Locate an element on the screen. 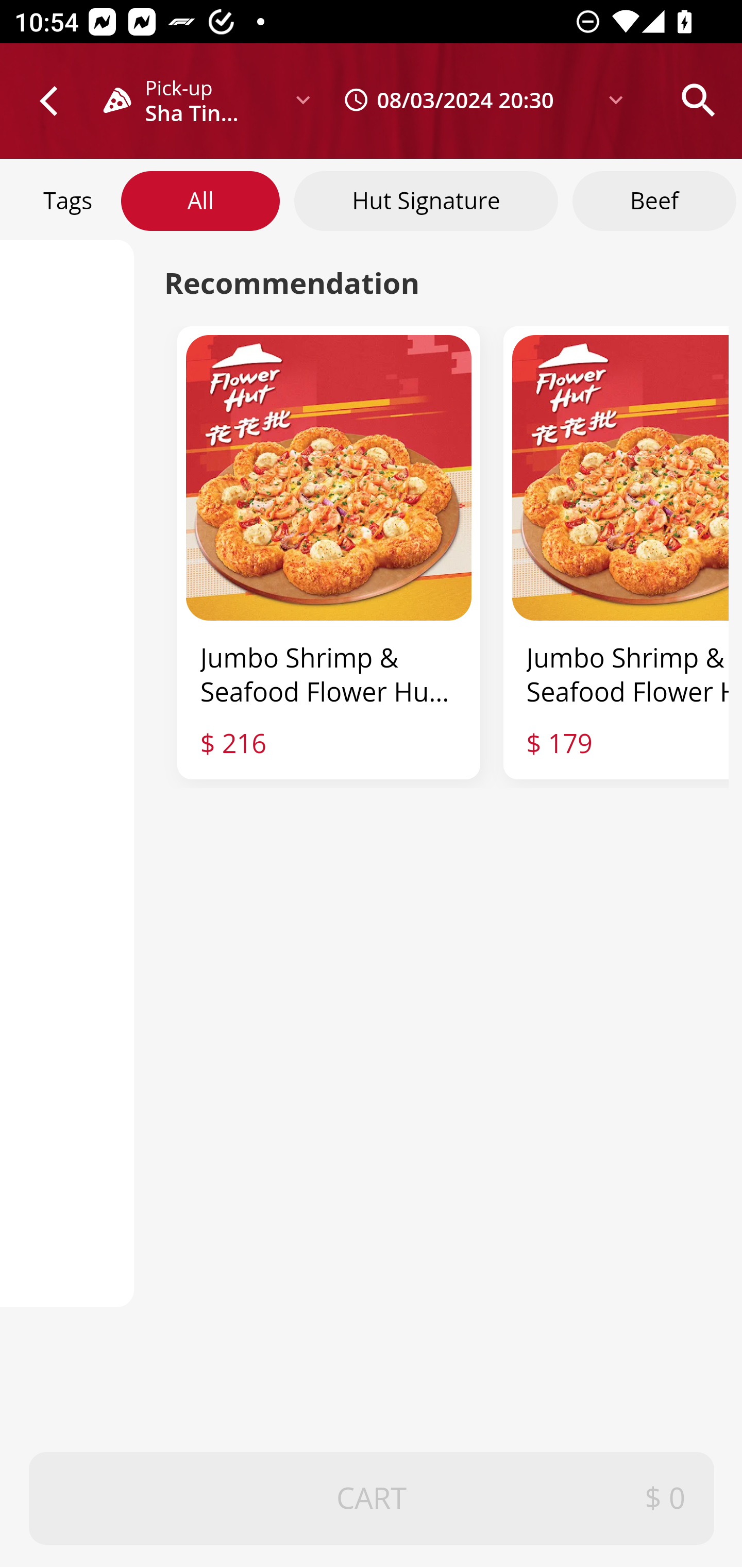 This screenshot has width=742, height=1567. CART $ 0 is located at coordinates (372, 1499).